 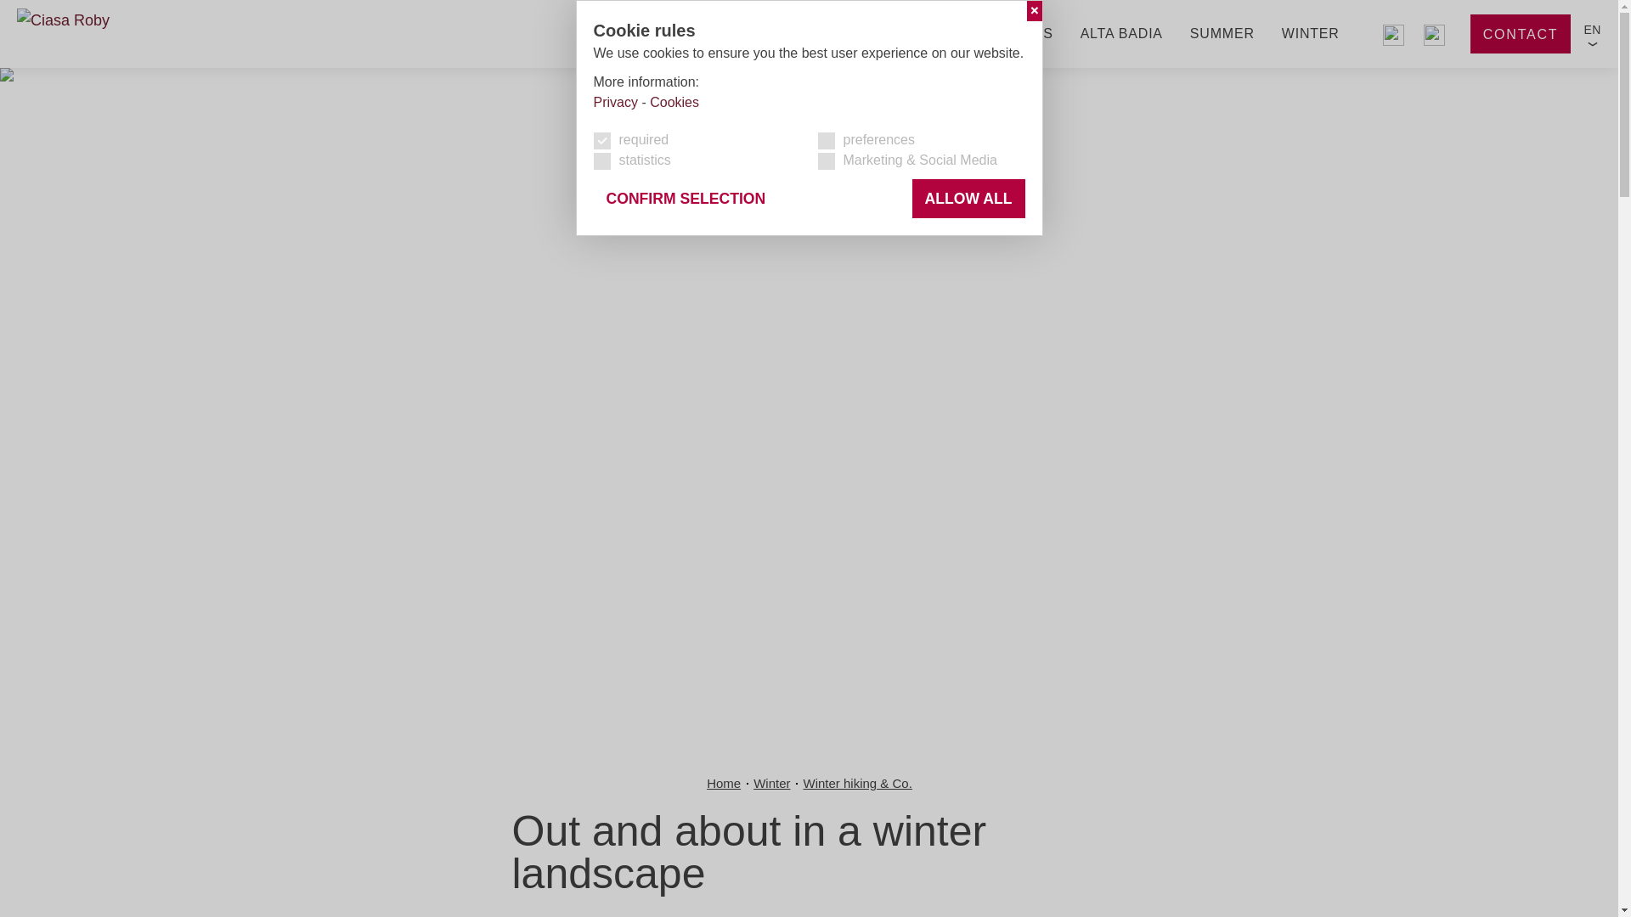 What do you see at coordinates (771, 783) in the screenshot?
I see `Winter` at bounding box center [771, 783].